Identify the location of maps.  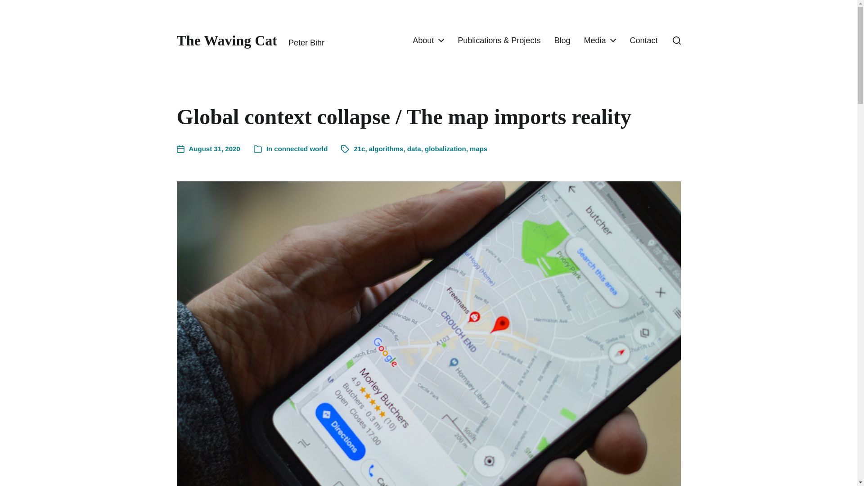
(478, 148).